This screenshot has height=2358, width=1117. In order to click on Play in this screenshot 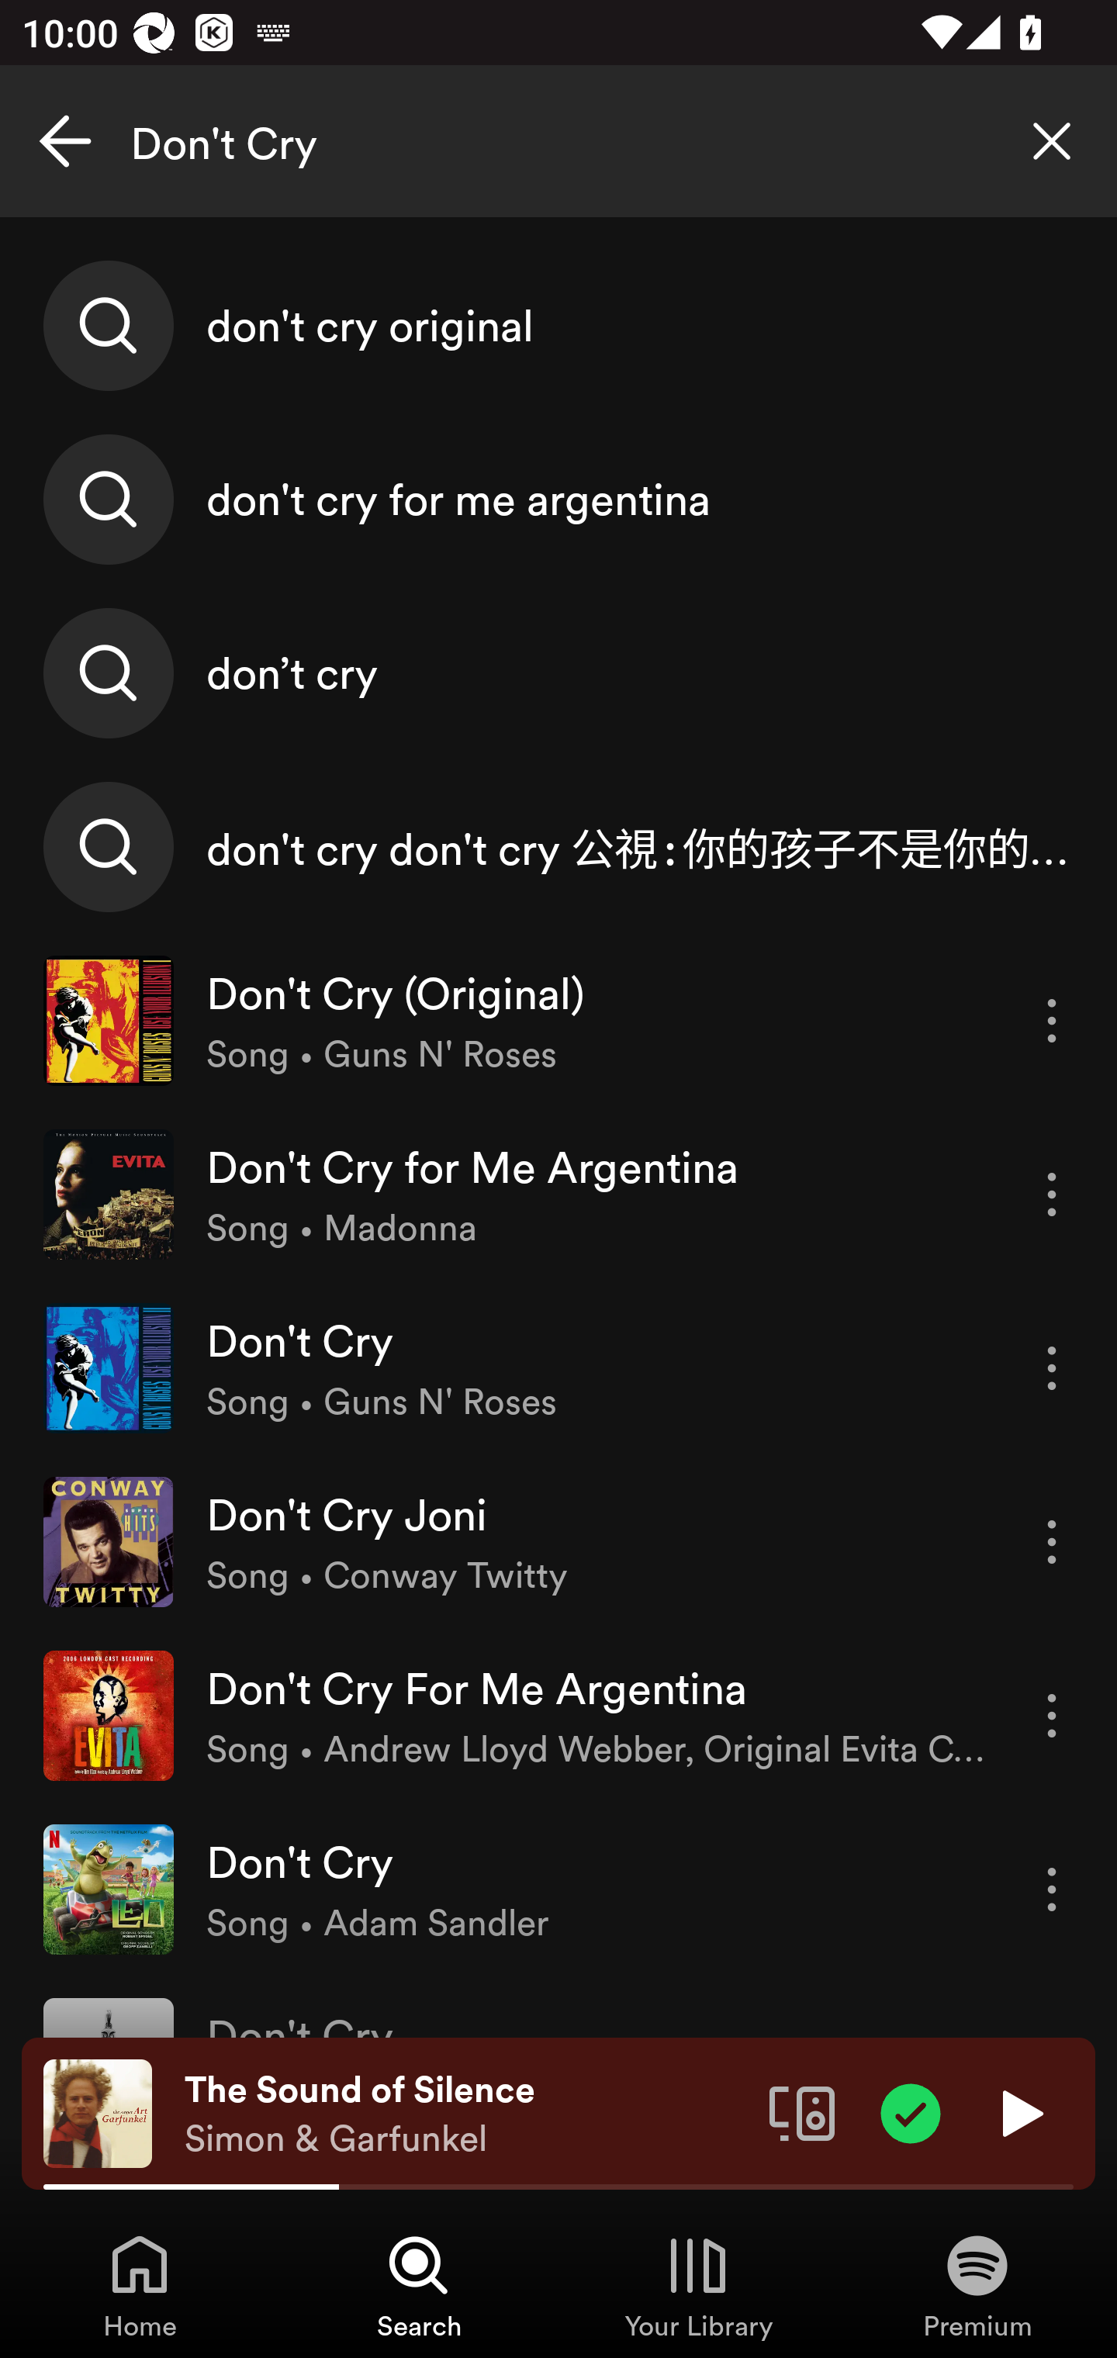, I will do `click(1019, 2112)`.